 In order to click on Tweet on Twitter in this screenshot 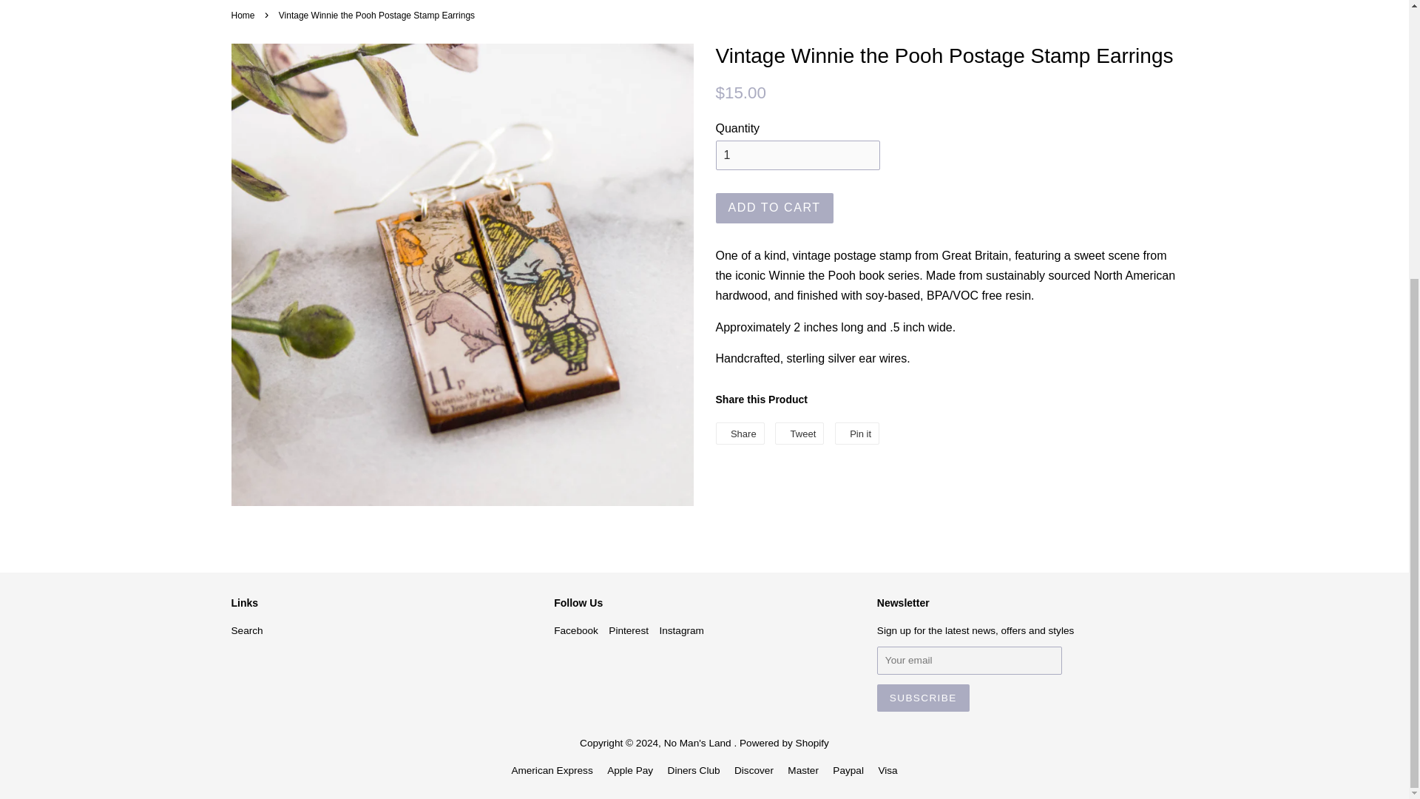, I will do `click(799, 434)`.